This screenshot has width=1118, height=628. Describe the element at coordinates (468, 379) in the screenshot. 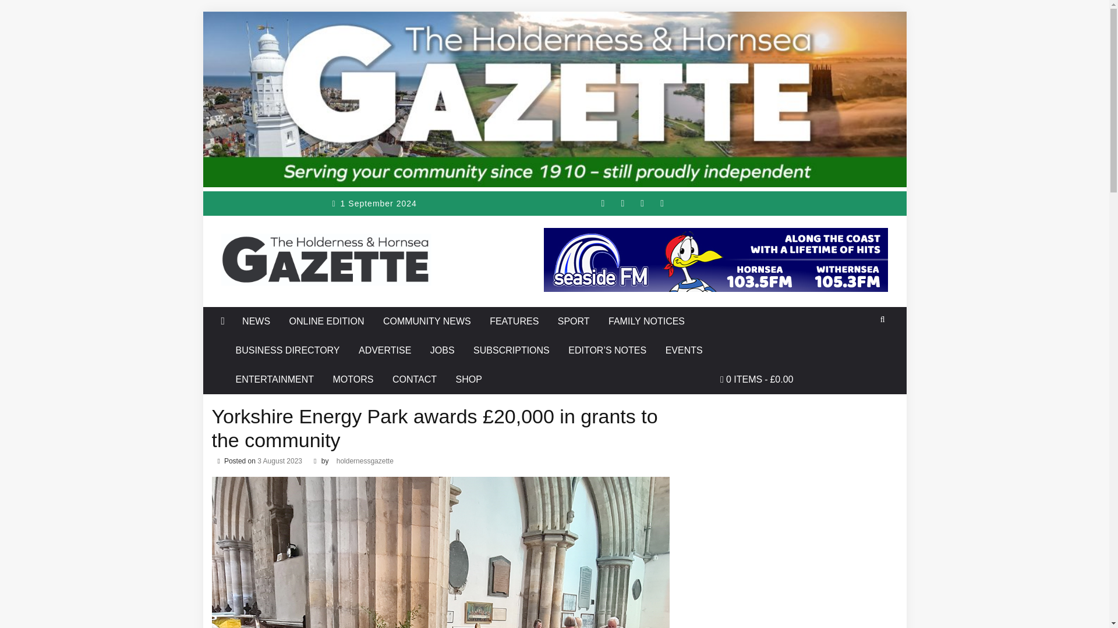

I see `SHOP` at that location.